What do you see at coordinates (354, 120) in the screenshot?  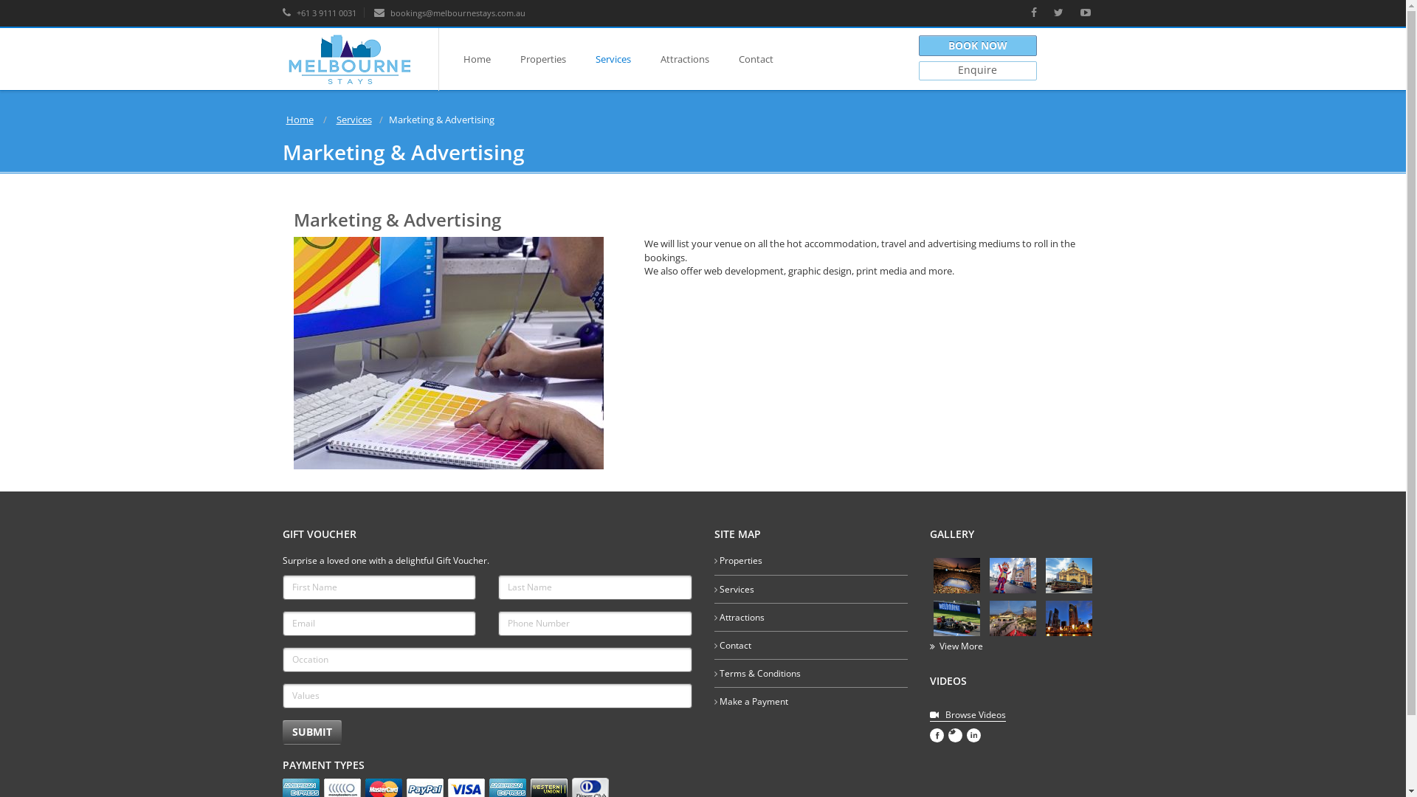 I see `Services` at bounding box center [354, 120].